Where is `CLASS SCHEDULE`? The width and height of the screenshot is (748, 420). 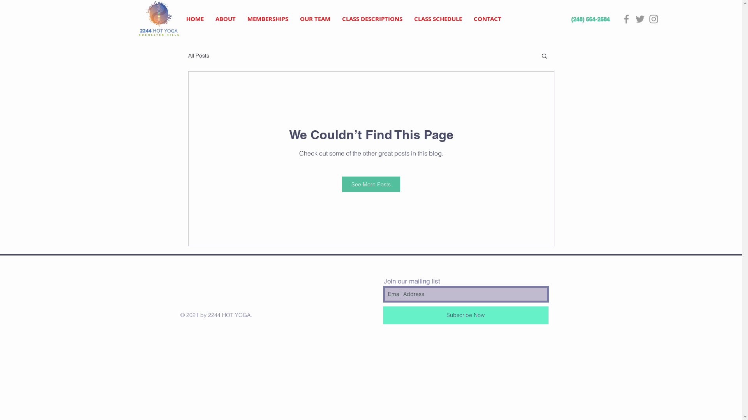 CLASS SCHEDULE is located at coordinates (438, 19).